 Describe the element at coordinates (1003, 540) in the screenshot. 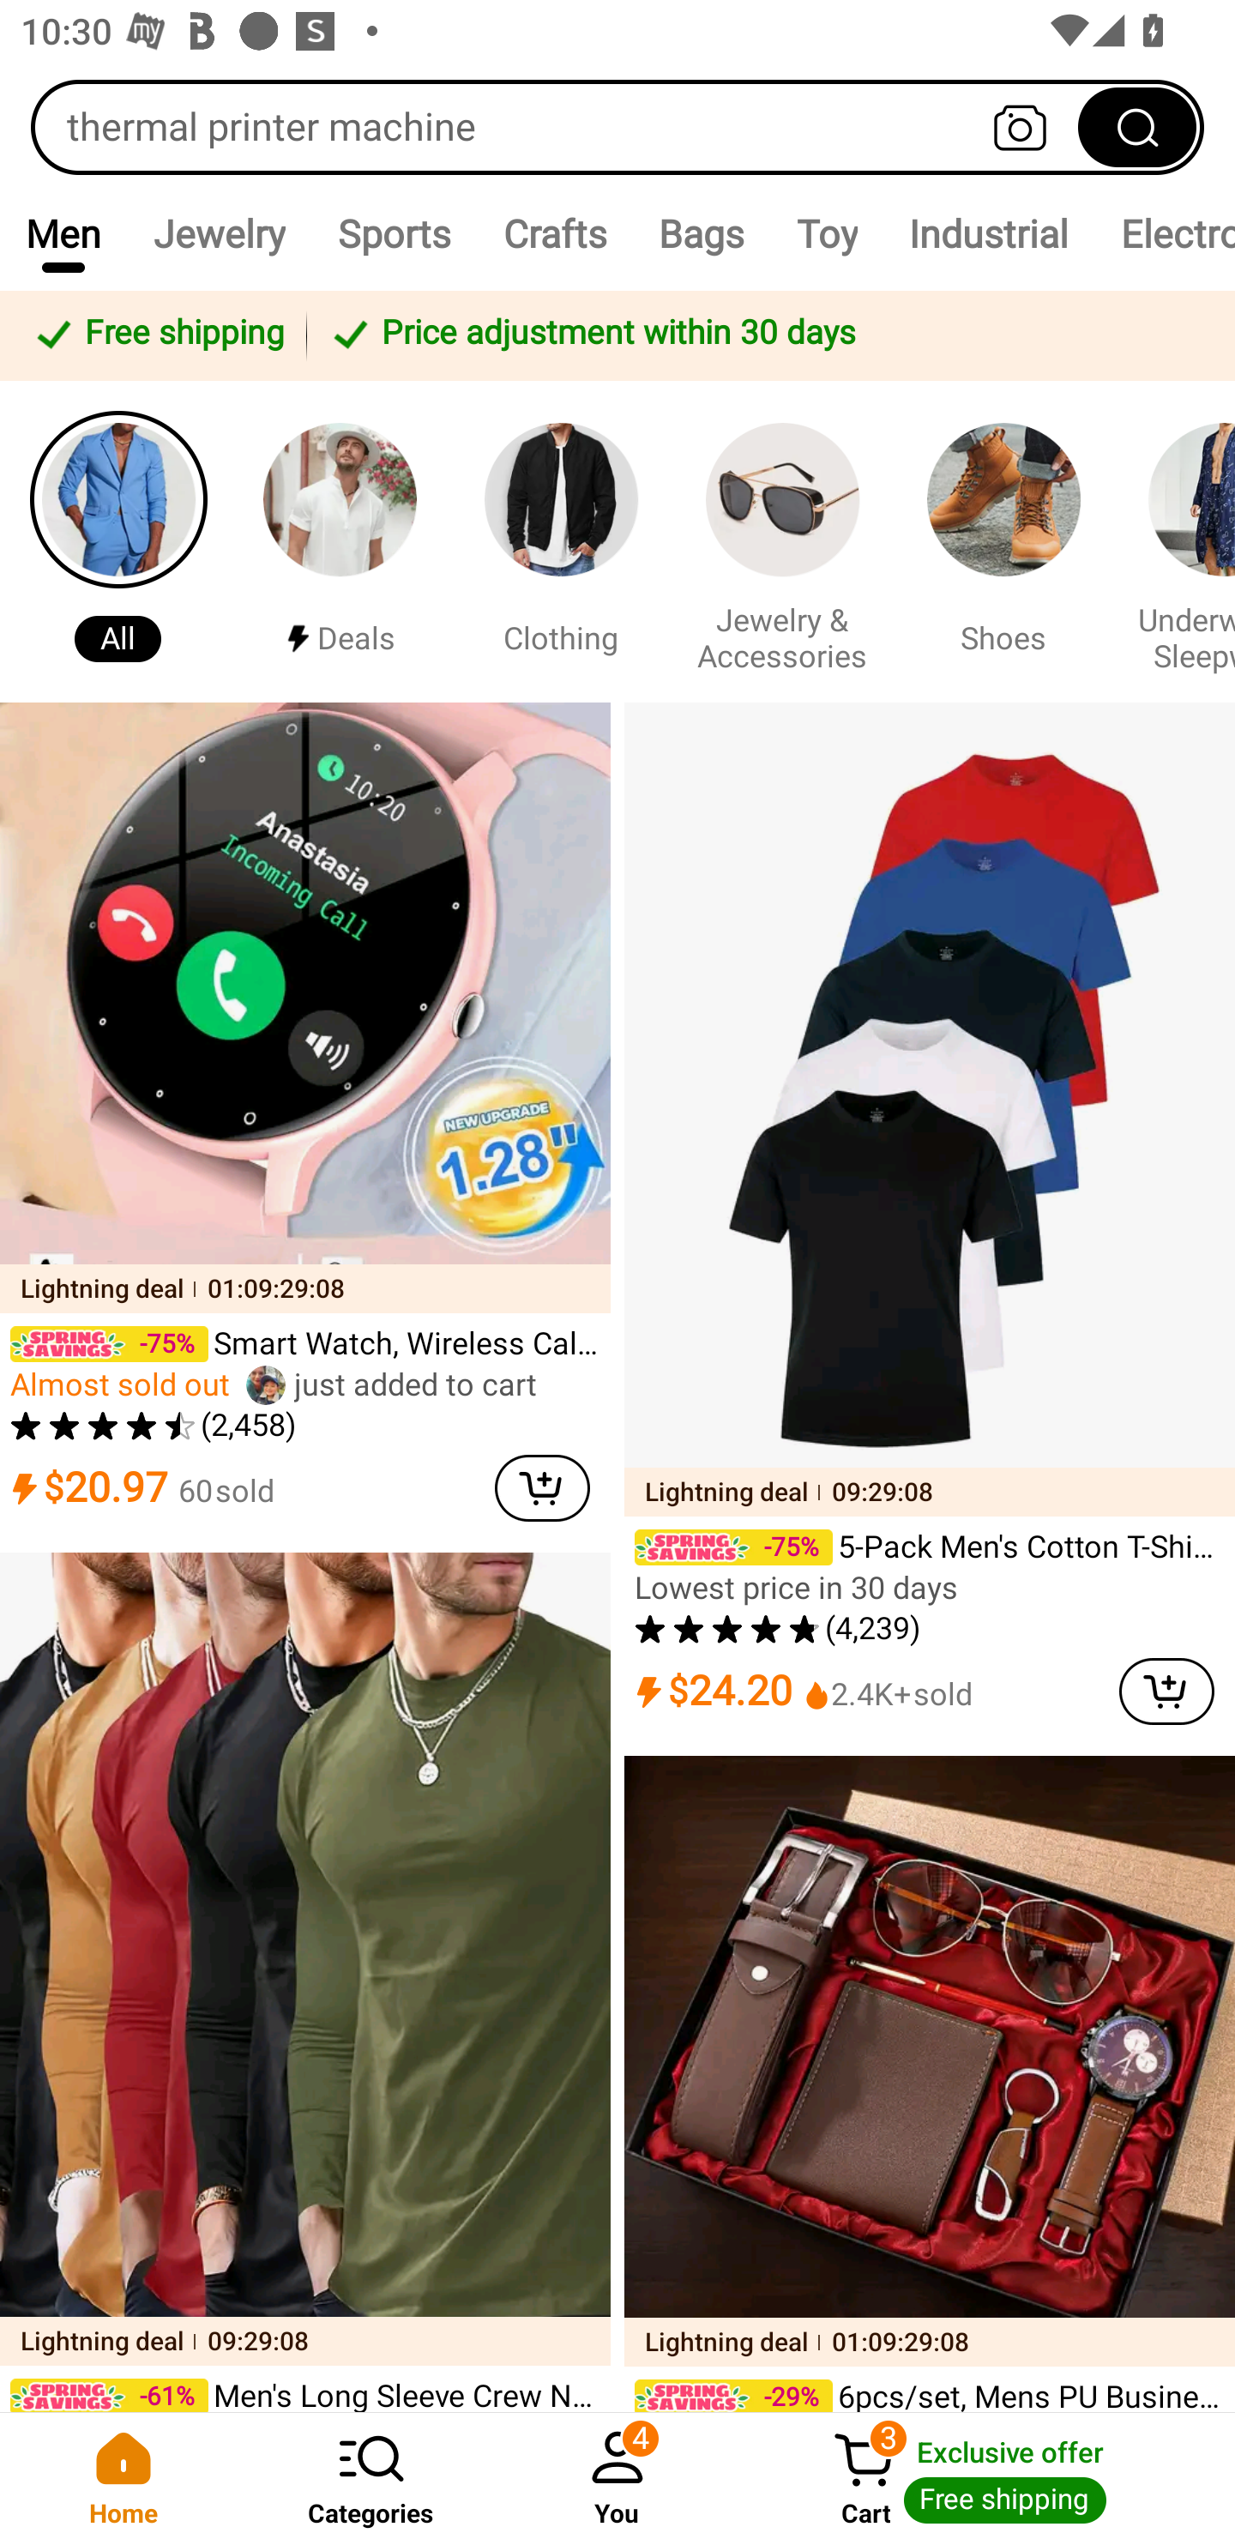

I see `Shoes` at that location.